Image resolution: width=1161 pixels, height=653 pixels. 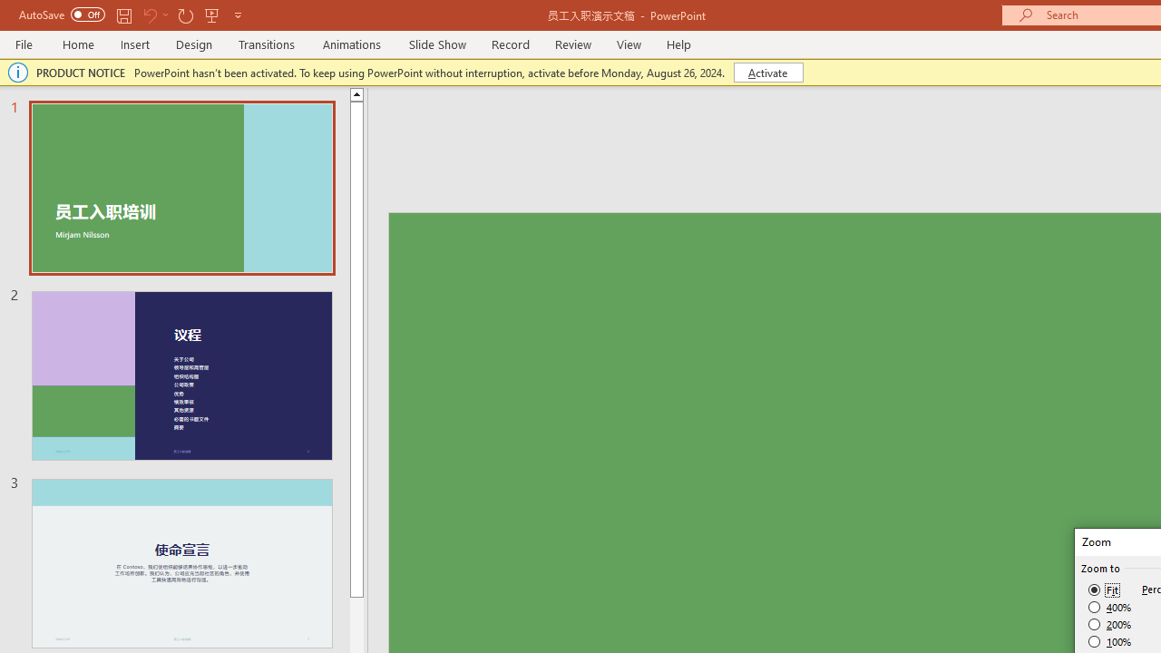 What do you see at coordinates (1110, 641) in the screenshot?
I see `100%` at bounding box center [1110, 641].